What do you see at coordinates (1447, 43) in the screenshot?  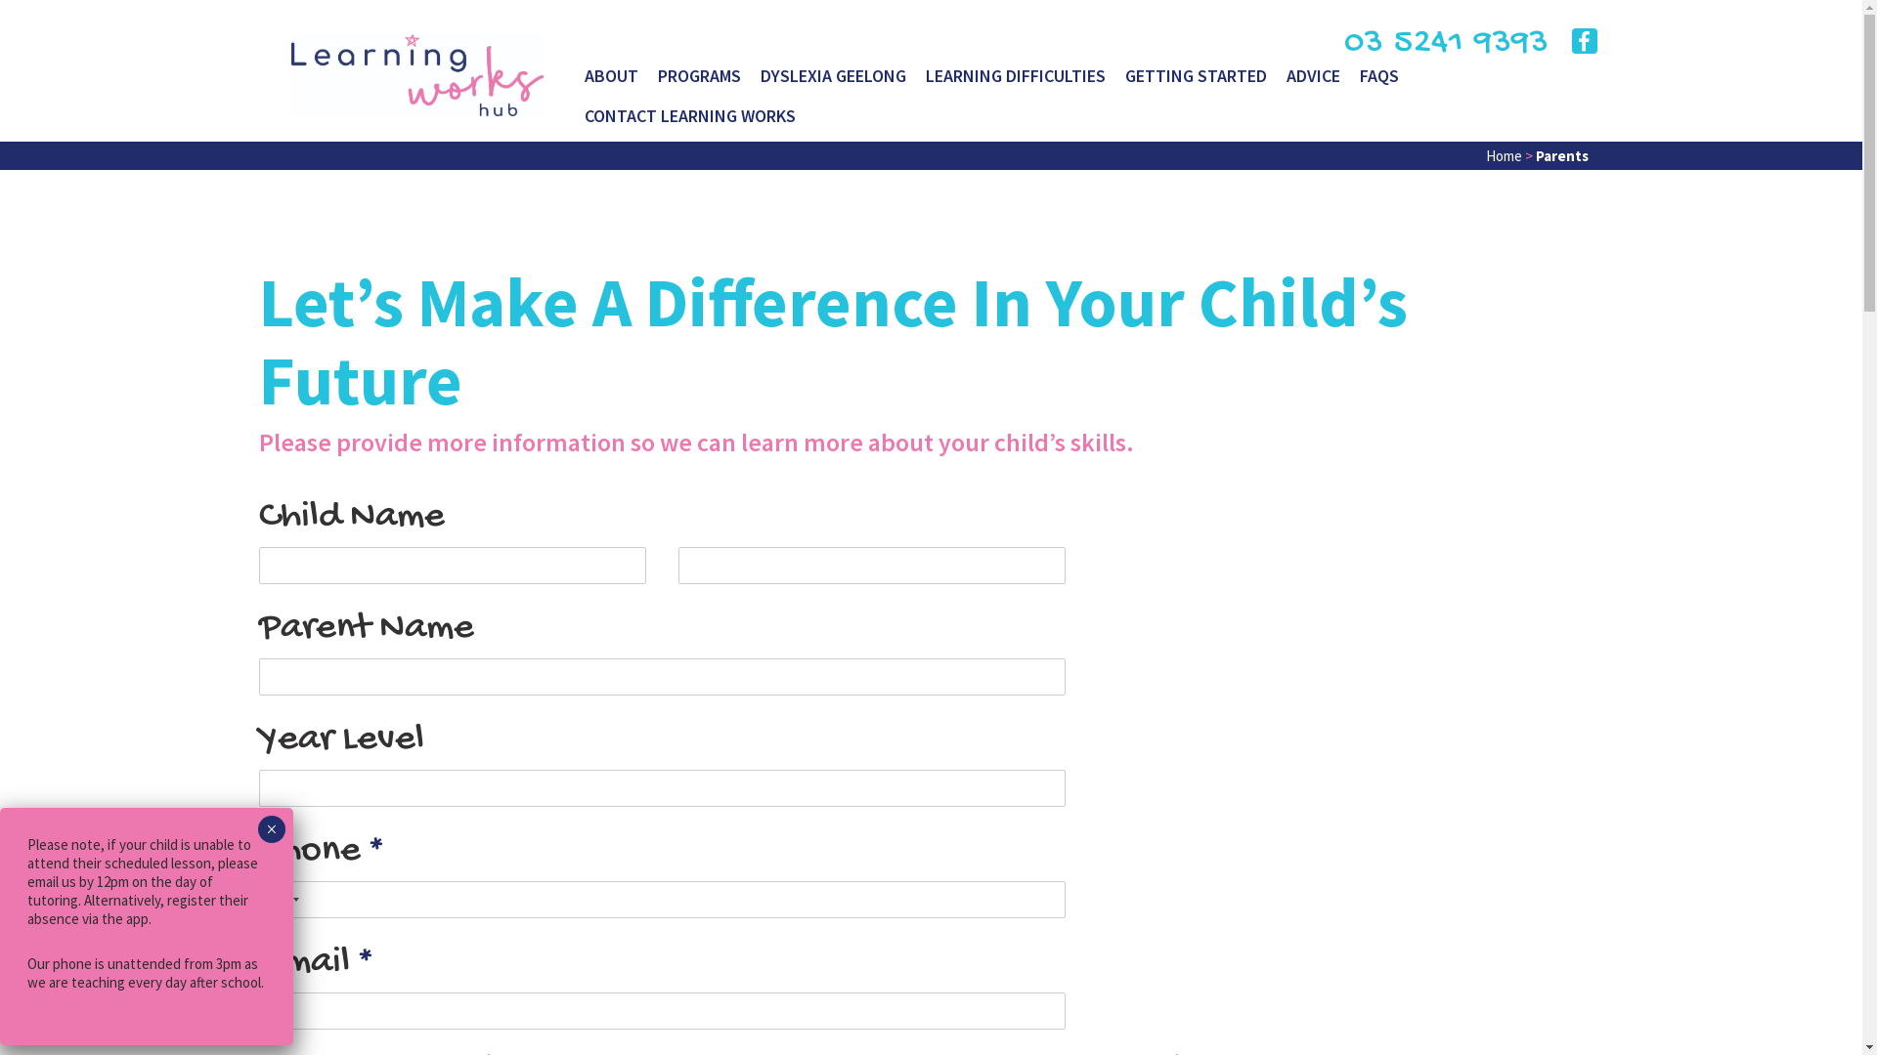 I see `03 5241 9393` at bounding box center [1447, 43].